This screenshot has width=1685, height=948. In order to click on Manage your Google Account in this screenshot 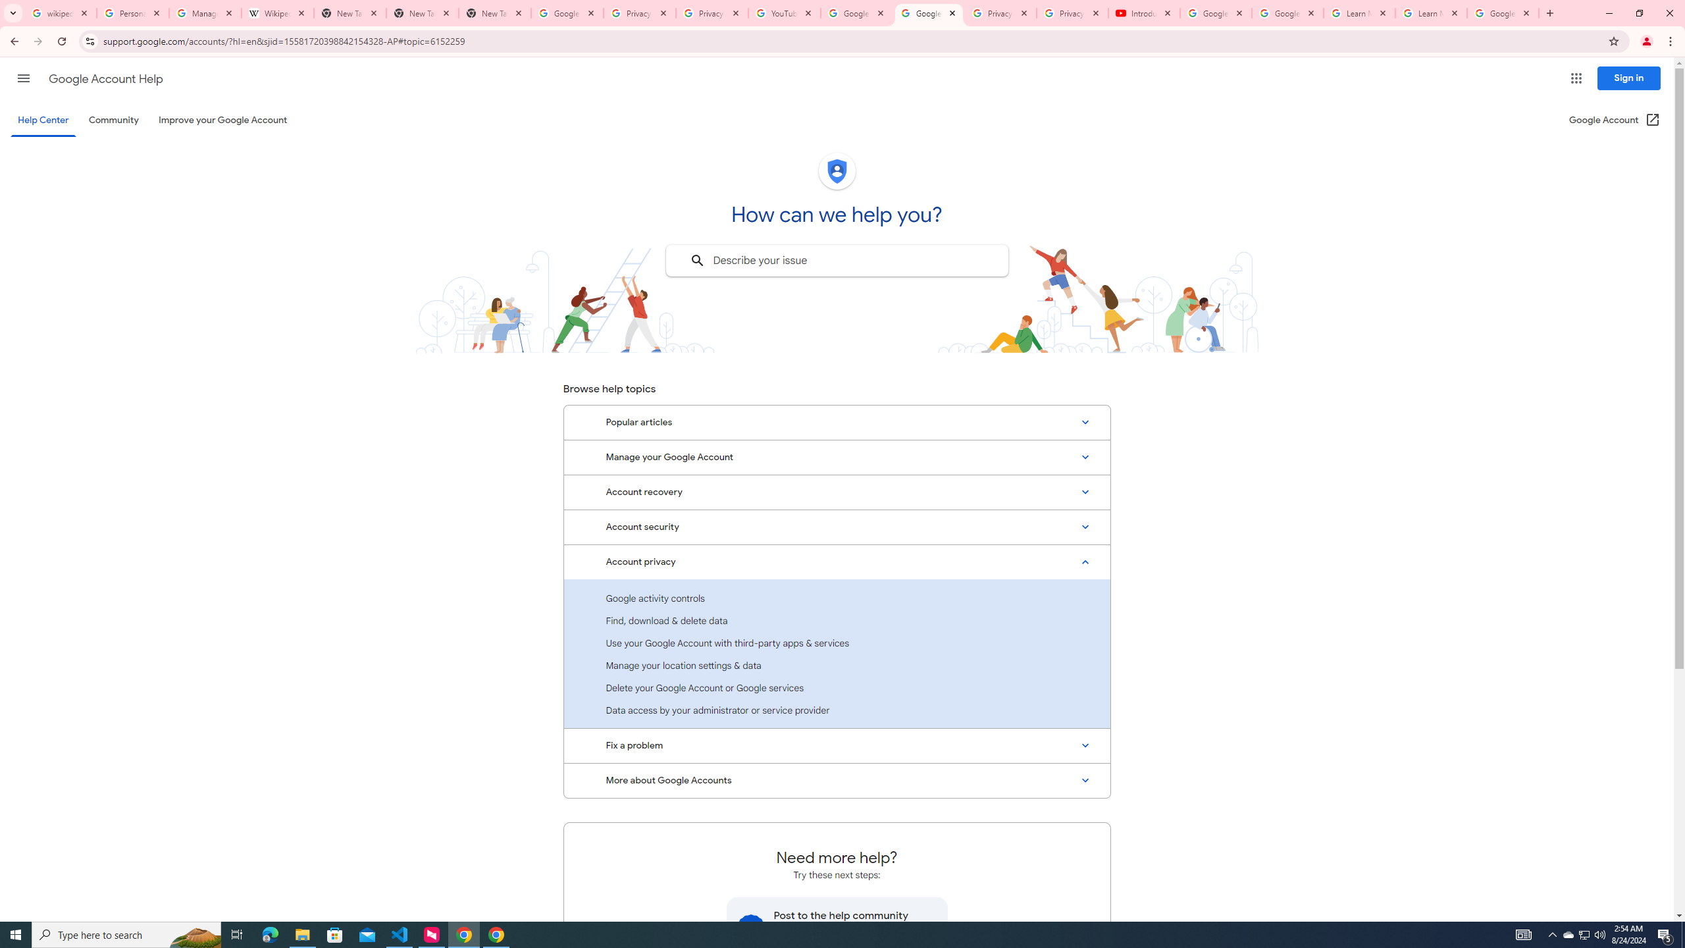, I will do `click(837, 458)`.